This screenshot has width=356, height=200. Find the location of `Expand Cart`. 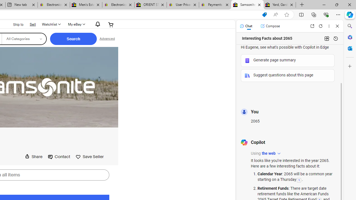

Expand Cart is located at coordinates (111, 24).